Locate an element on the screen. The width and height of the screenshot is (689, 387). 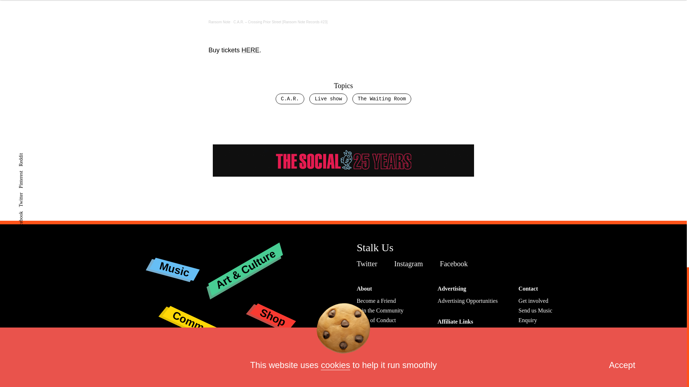
C.A.R. is located at coordinates (290, 99).